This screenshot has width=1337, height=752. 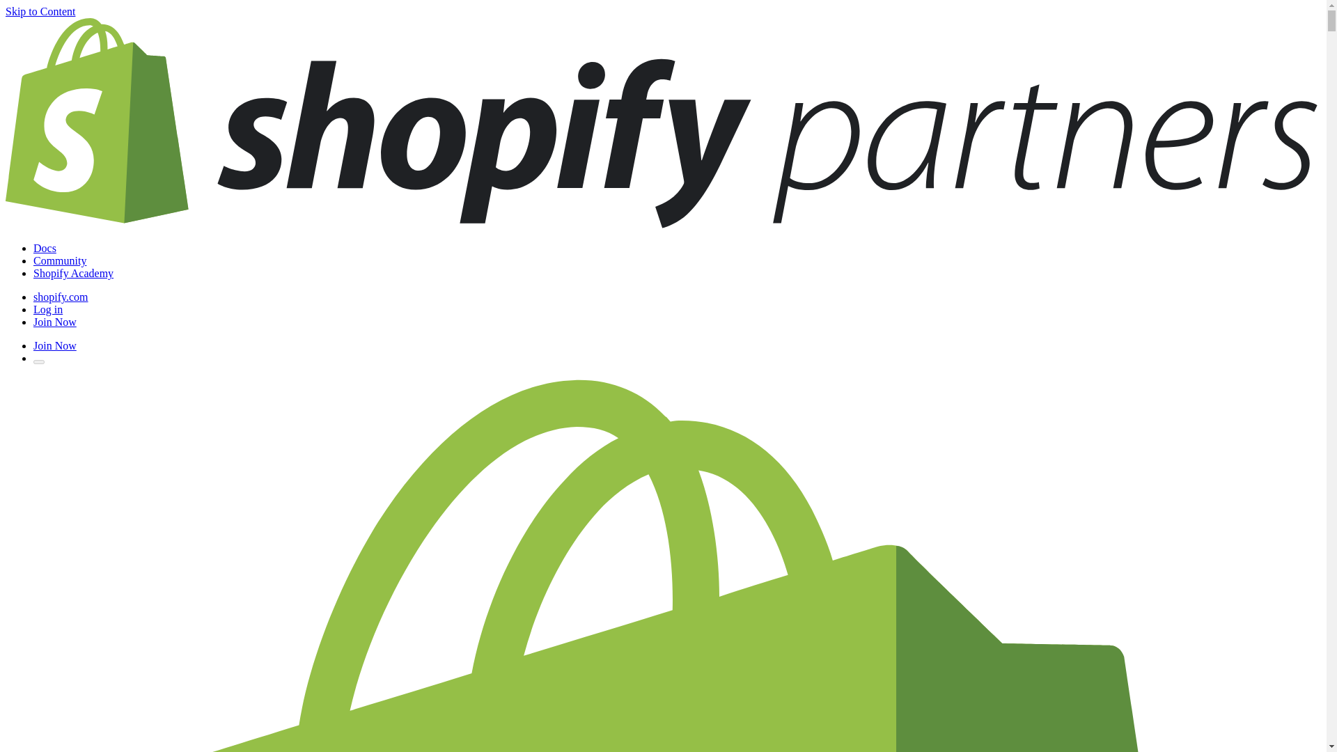 What do you see at coordinates (60, 260) in the screenshot?
I see `Community` at bounding box center [60, 260].